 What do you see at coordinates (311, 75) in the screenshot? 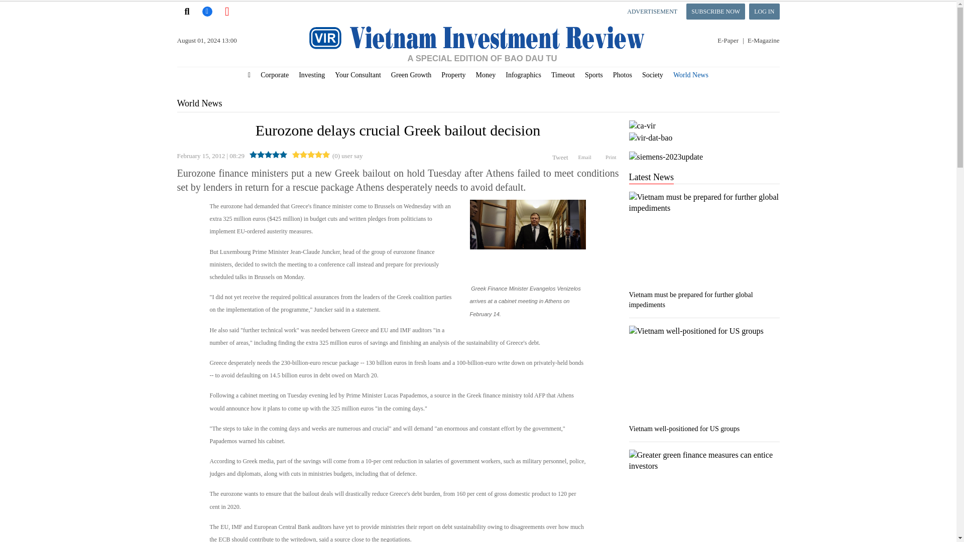
I see `Investing` at bounding box center [311, 75].